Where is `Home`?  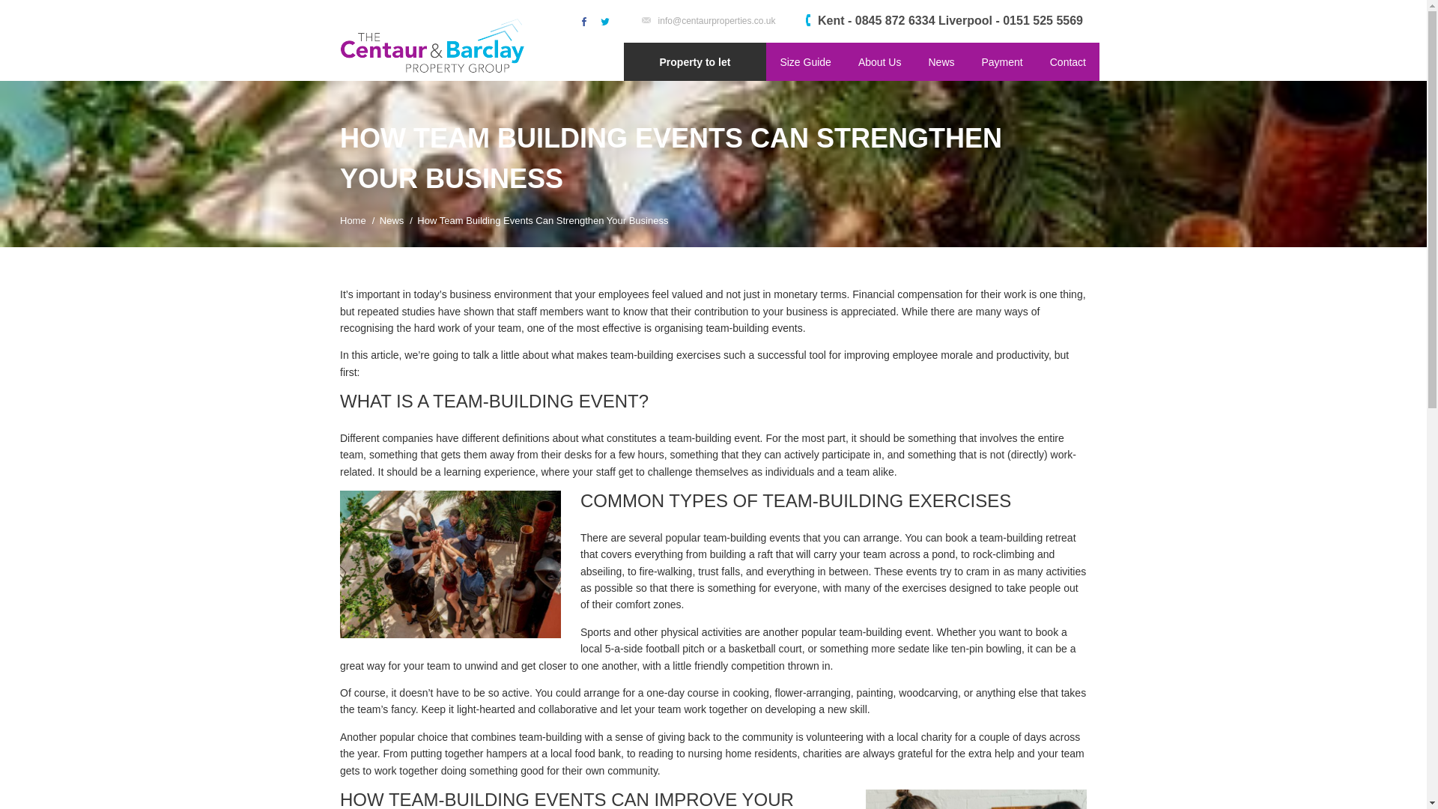 Home is located at coordinates (353, 220).